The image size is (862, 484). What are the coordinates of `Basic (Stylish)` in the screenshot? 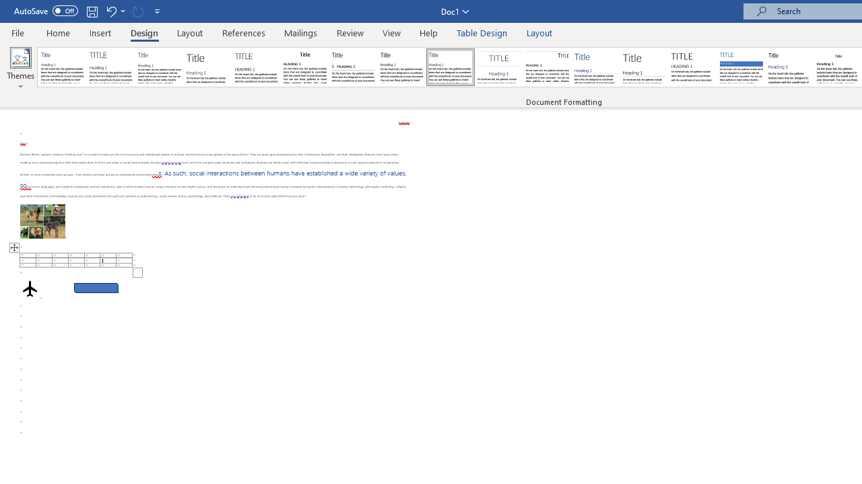 It's located at (207, 67).